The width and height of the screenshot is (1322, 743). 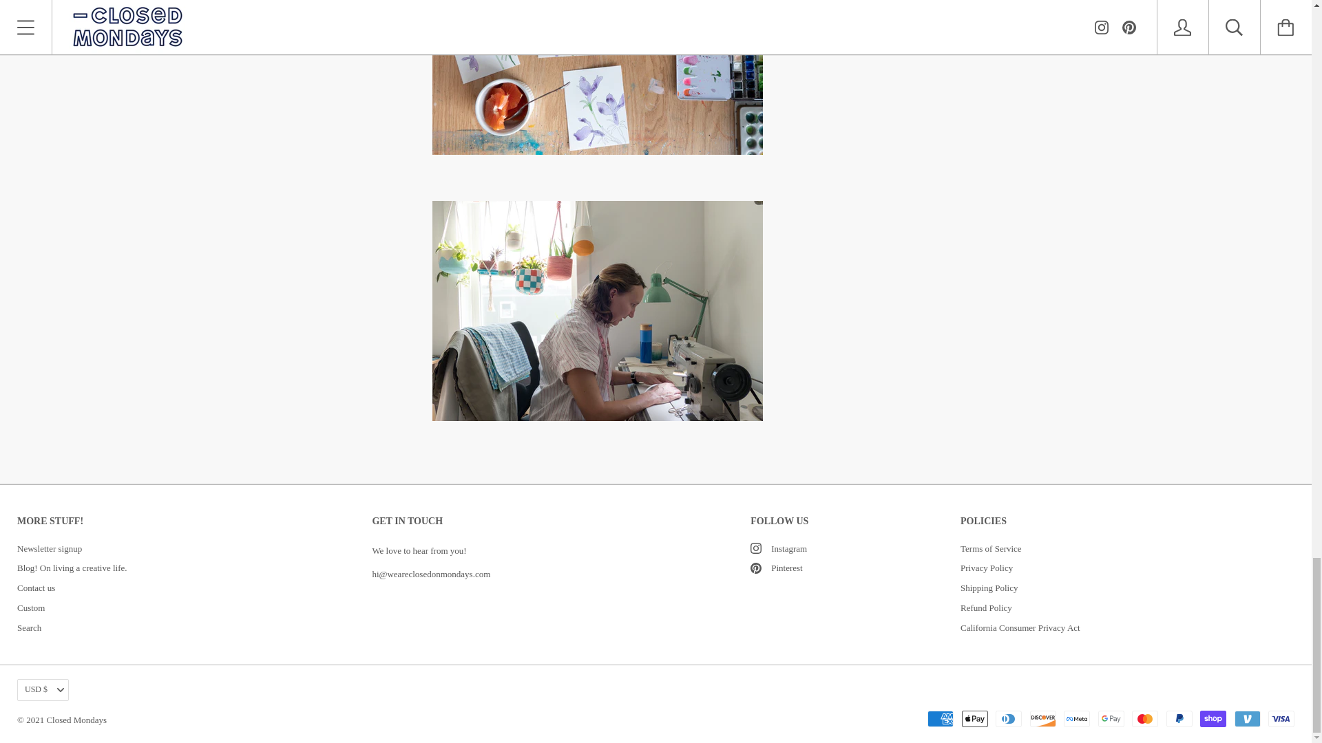 I want to click on Diners Club, so click(x=1008, y=718).